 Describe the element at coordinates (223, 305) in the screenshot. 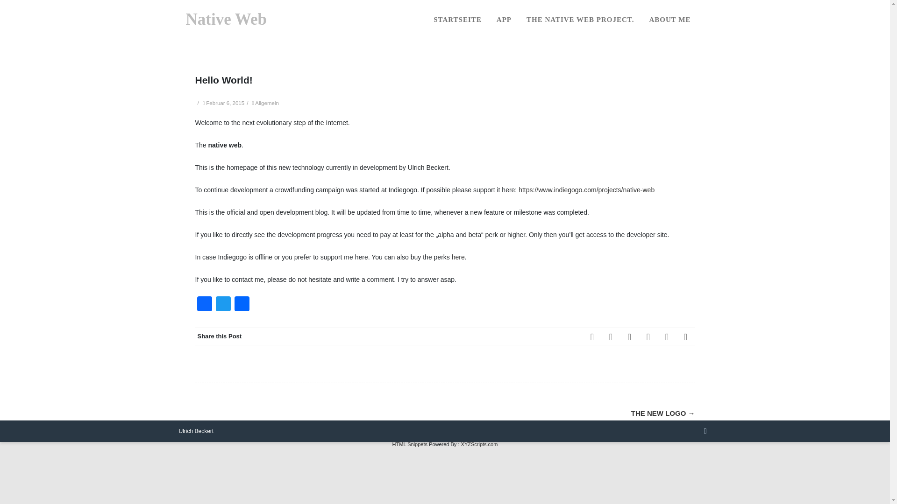

I see `Twitter` at that location.